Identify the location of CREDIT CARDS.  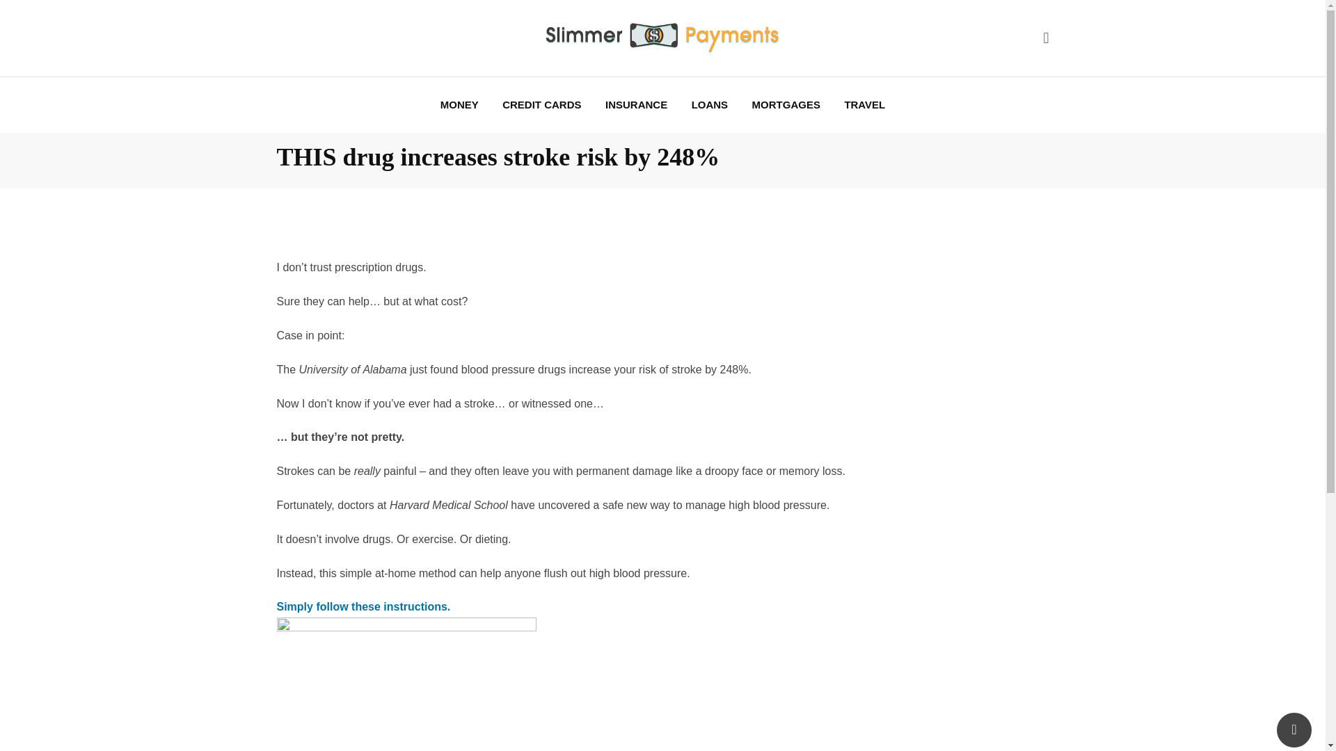
(541, 105).